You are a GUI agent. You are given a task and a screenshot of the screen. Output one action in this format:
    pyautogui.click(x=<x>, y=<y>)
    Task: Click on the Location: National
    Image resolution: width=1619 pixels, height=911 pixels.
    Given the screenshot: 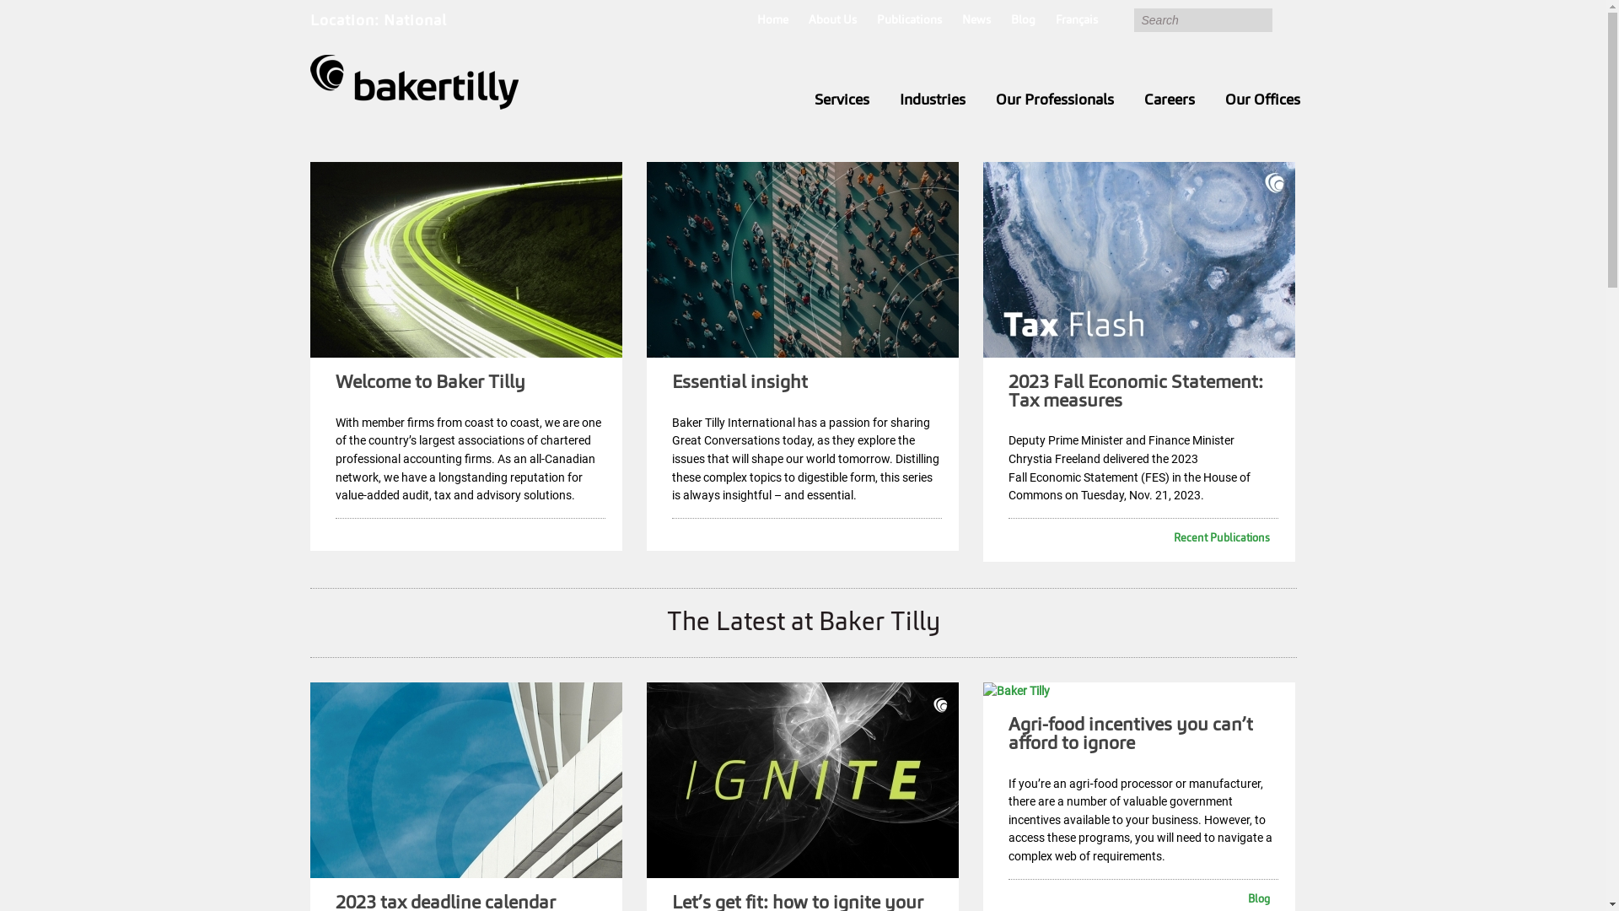 What is the action you would take?
    pyautogui.click(x=379, y=21)
    